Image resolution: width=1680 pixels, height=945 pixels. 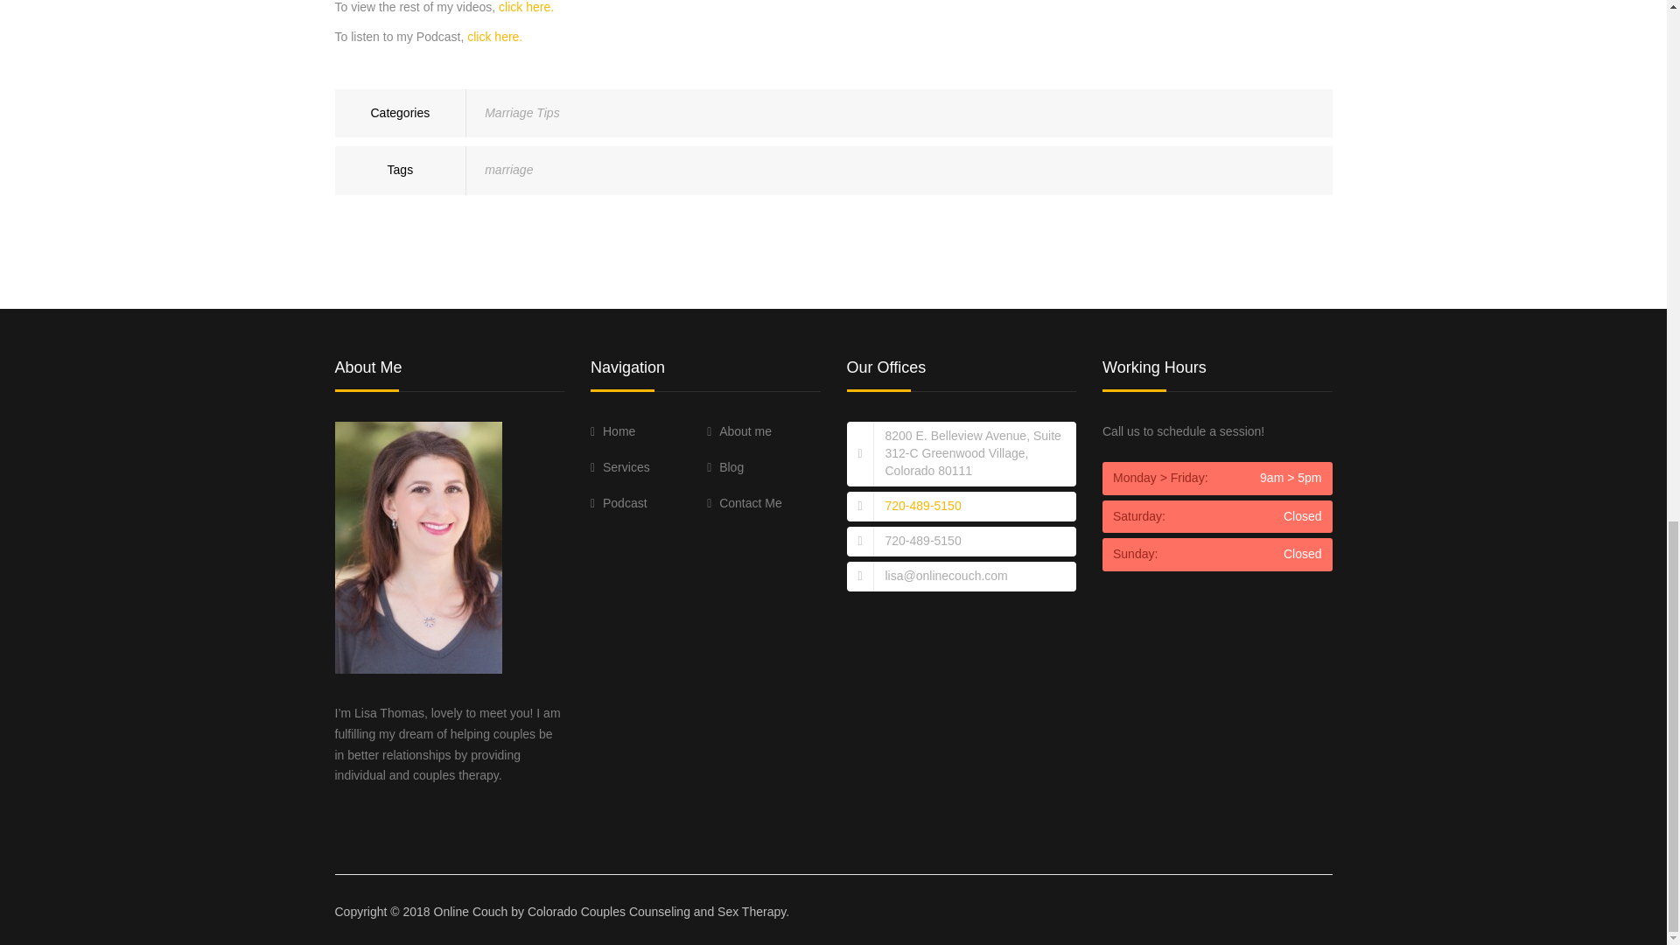 What do you see at coordinates (745, 503) in the screenshot?
I see `Contact Me` at bounding box center [745, 503].